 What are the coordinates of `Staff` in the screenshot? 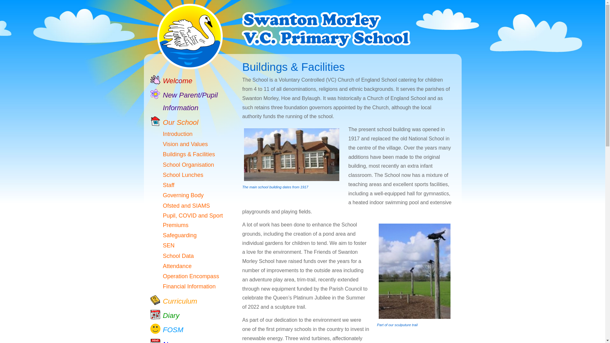 It's located at (162, 185).